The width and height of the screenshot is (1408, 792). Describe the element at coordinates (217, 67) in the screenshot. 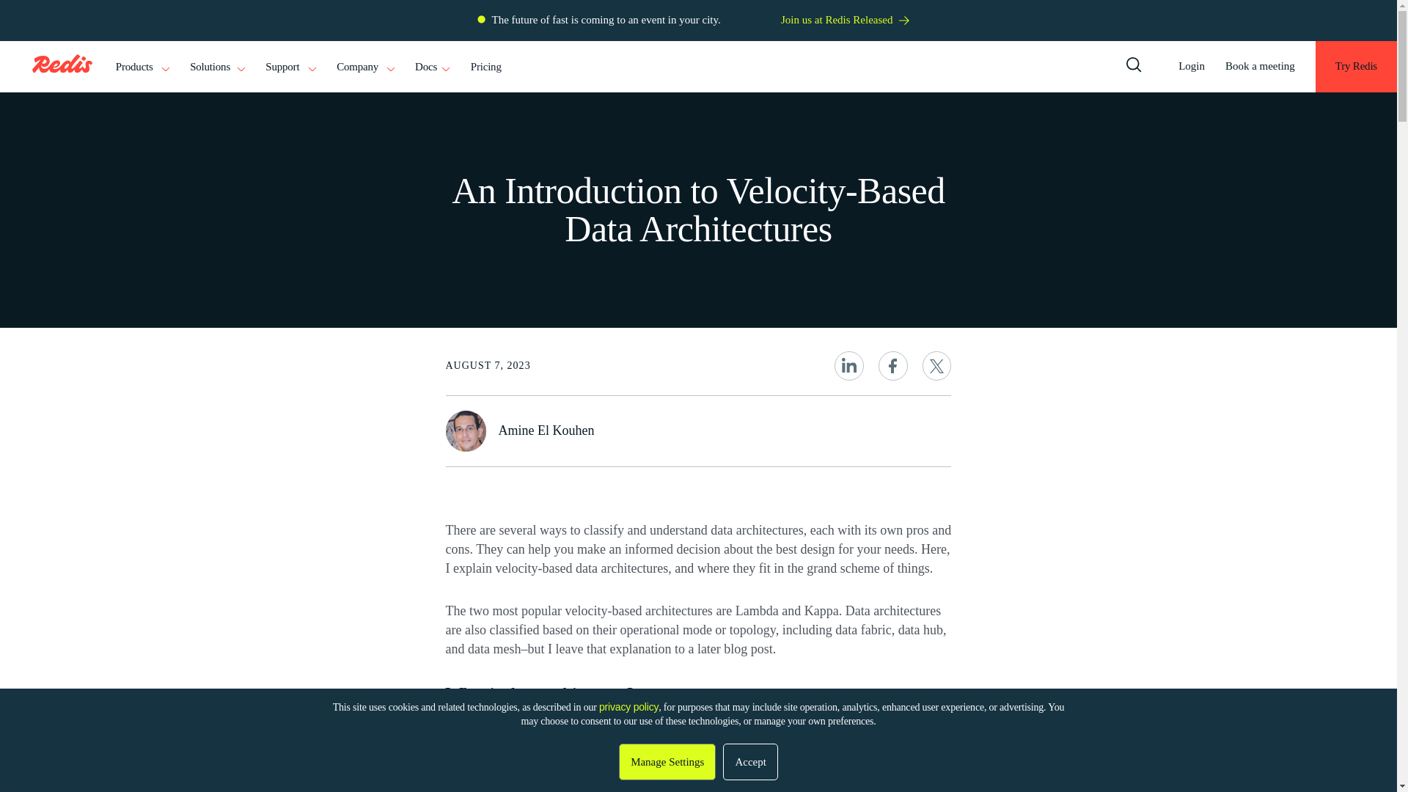

I see `Solutions` at that location.